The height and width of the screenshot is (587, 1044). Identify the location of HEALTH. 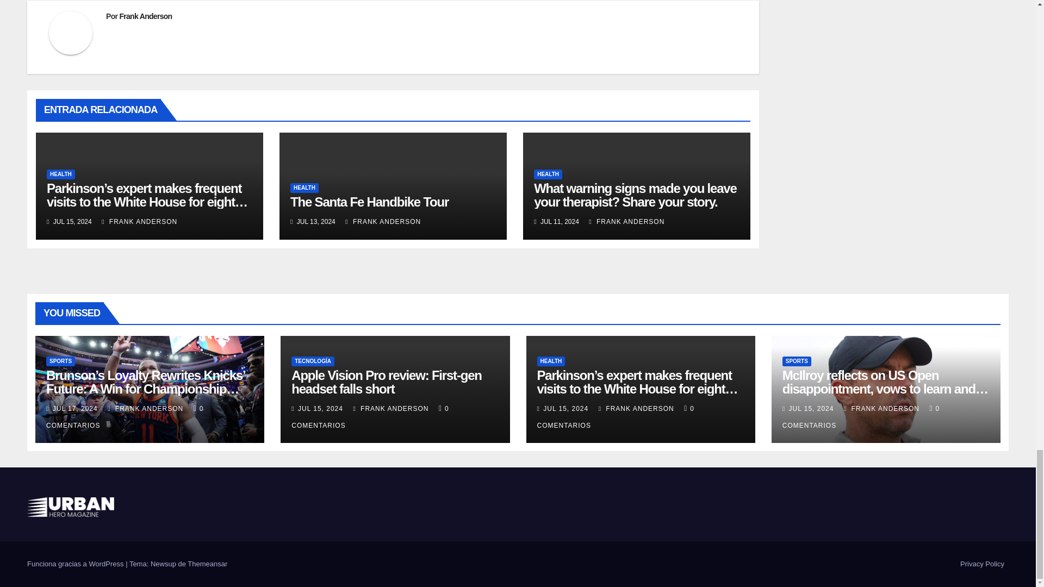
(548, 174).